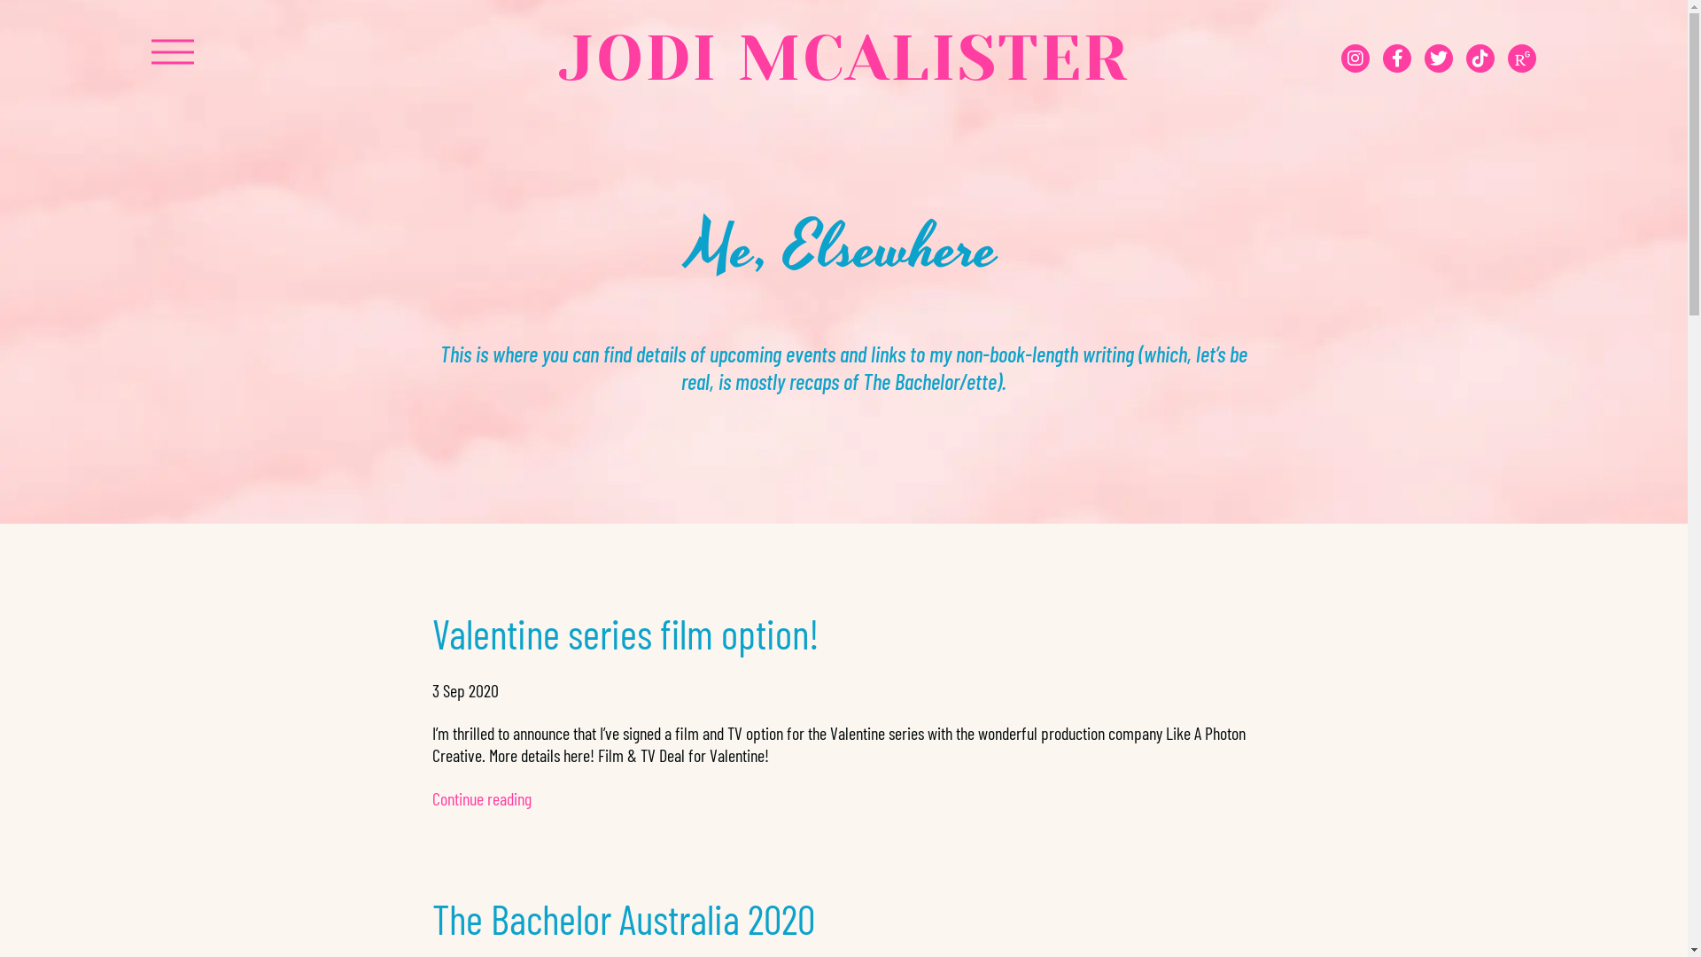  What do you see at coordinates (482, 798) in the screenshot?
I see `Continue reading` at bounding box center [482, 798].